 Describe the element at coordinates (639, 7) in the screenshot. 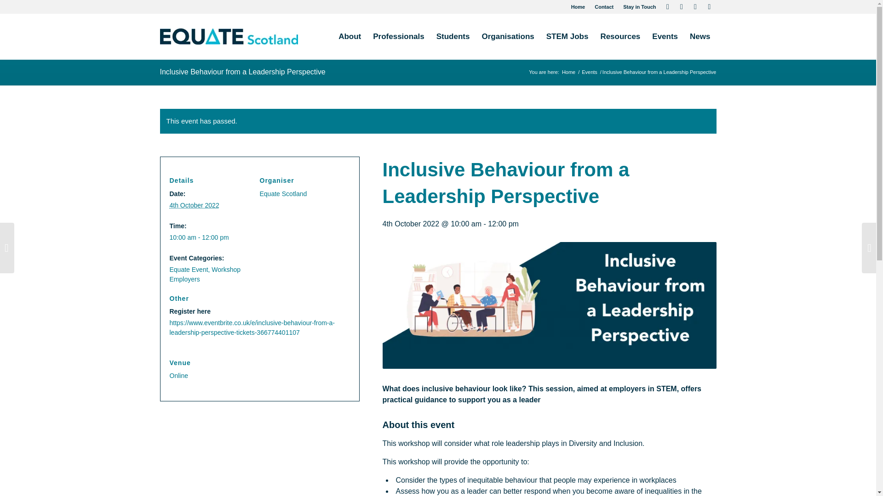

I see `Stay in Touch` at that location.